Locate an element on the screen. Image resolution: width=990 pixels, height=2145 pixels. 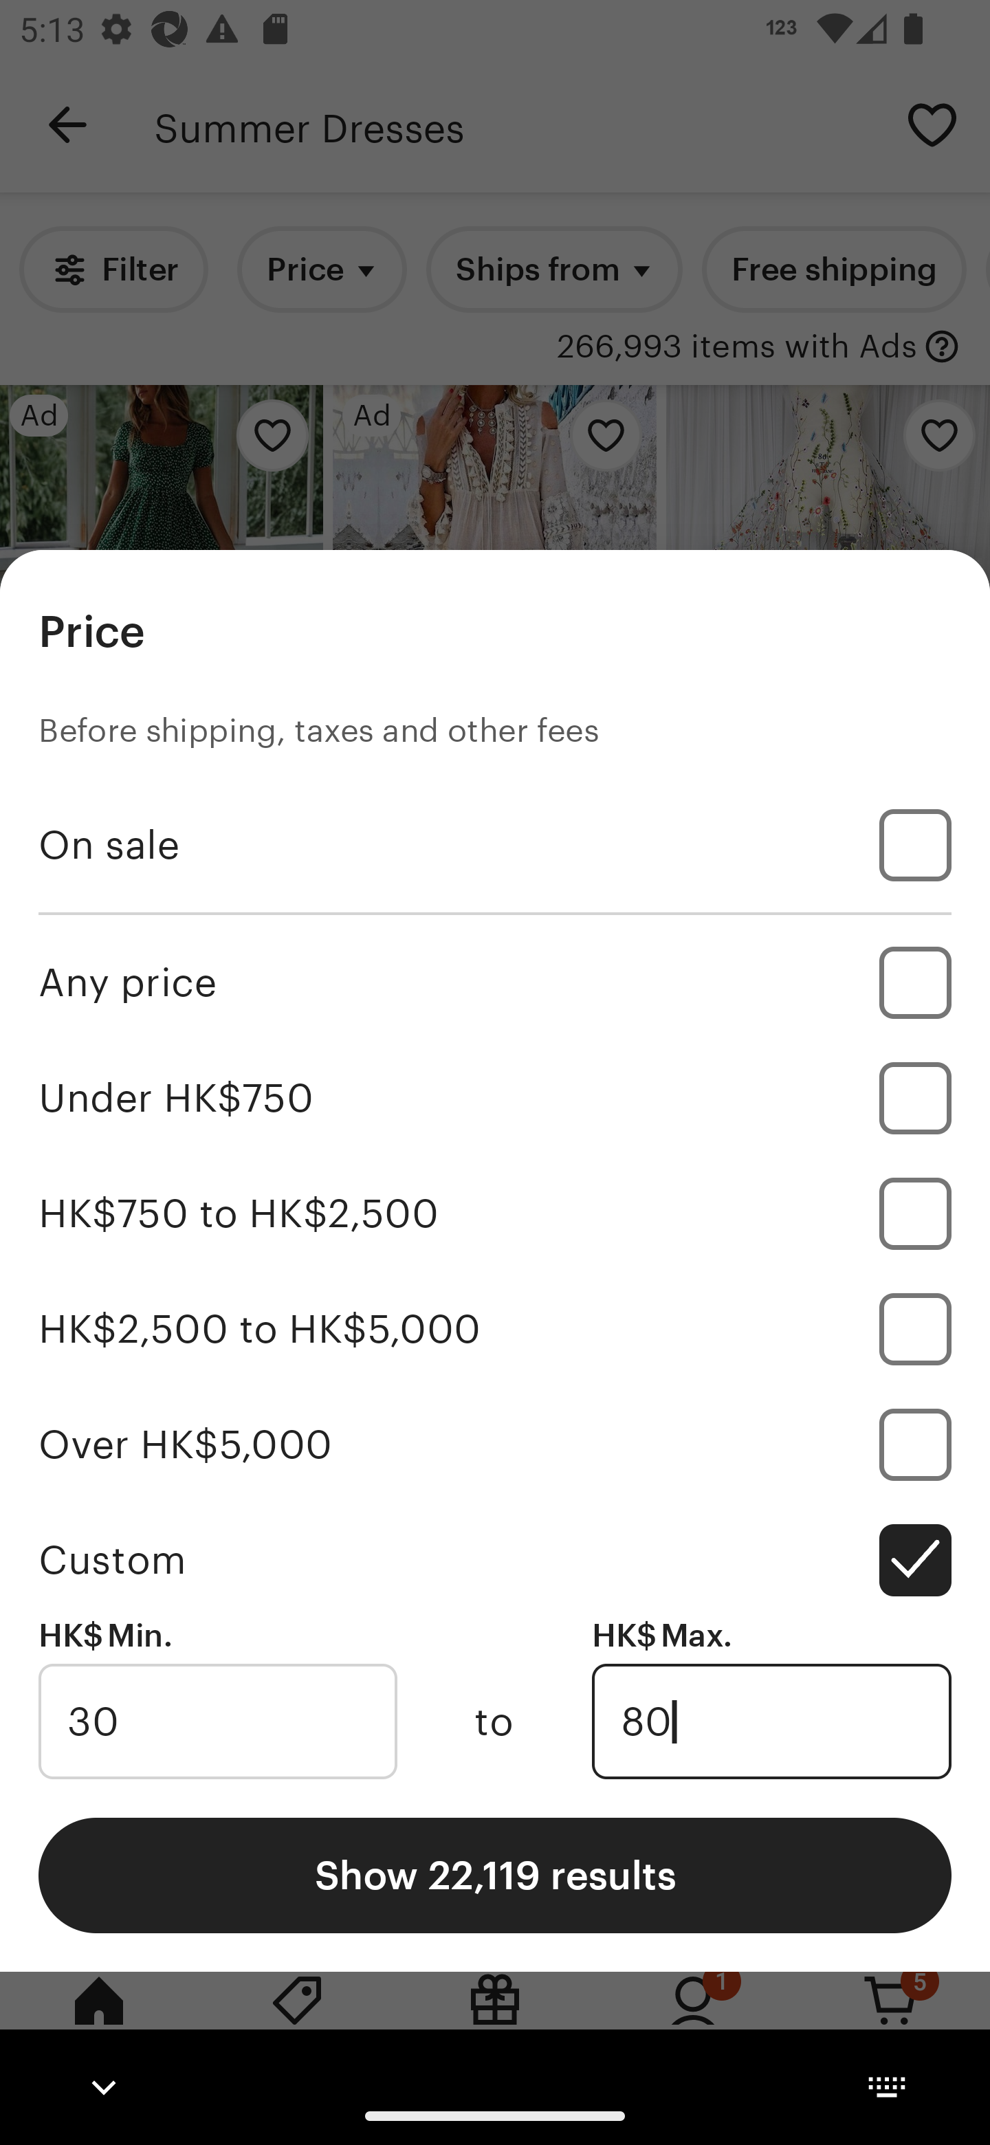
HK$2,500 to HK$5,000 is located at coordinates (495, 1328).